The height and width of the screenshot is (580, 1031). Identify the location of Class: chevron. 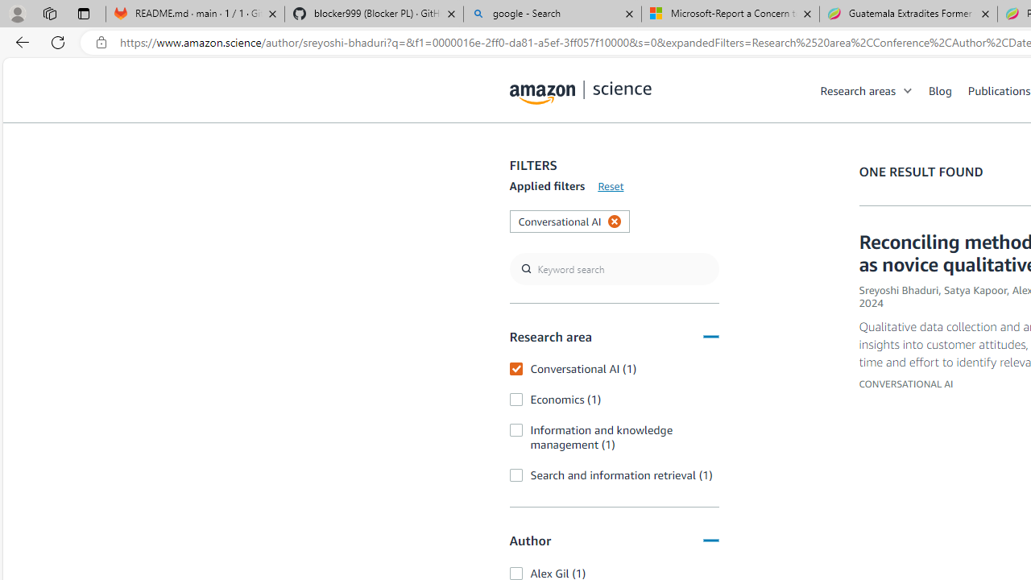
(909, 93).